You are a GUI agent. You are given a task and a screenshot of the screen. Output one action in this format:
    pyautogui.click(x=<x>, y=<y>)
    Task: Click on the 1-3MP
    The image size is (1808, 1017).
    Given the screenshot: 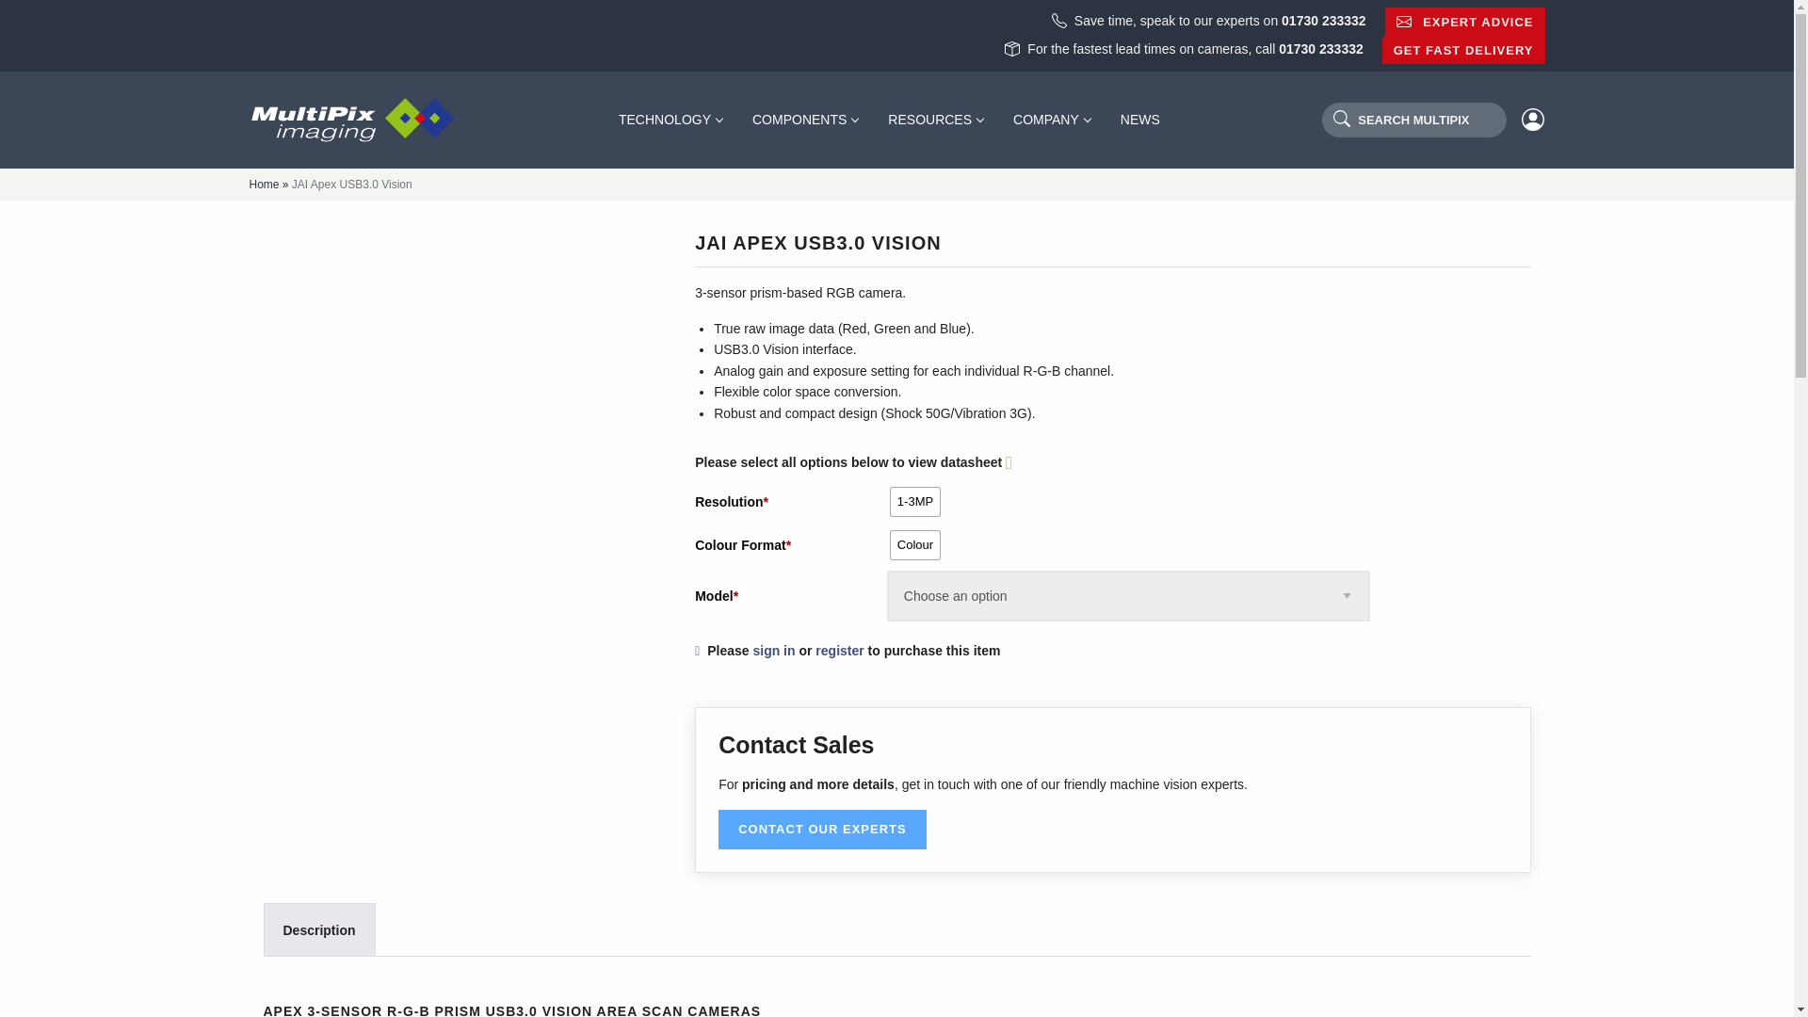 What is the action you would take?
    pyautogui.click(x=915, y=501)
    